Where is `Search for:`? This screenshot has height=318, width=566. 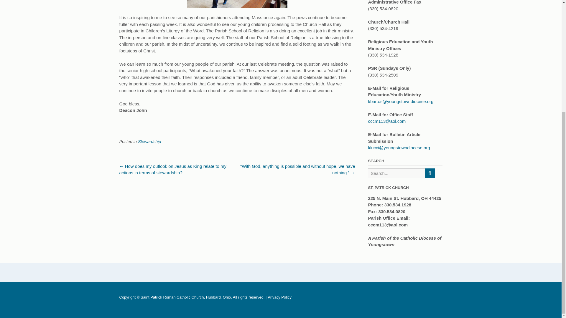 Search for: is located at coordinates (396, 173).